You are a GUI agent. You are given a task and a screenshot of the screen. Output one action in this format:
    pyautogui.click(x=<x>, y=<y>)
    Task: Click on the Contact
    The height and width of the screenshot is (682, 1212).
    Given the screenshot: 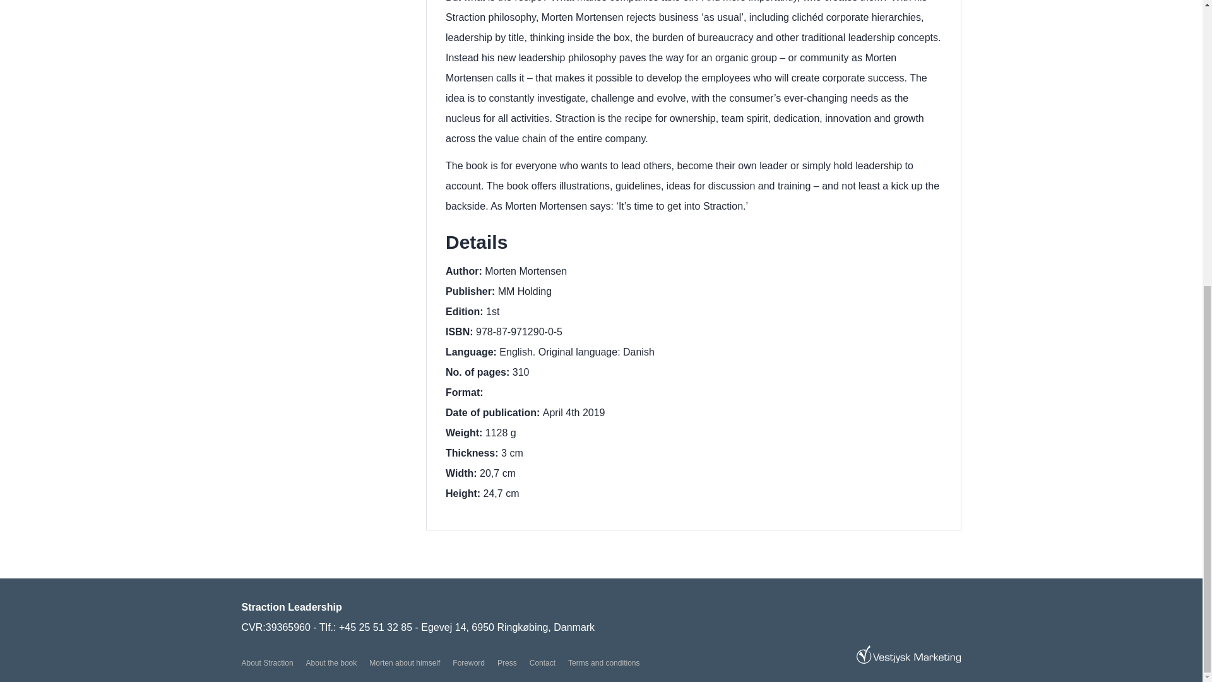 What is the action you would take?
    pyautogui.click(x=542, y=663)
    